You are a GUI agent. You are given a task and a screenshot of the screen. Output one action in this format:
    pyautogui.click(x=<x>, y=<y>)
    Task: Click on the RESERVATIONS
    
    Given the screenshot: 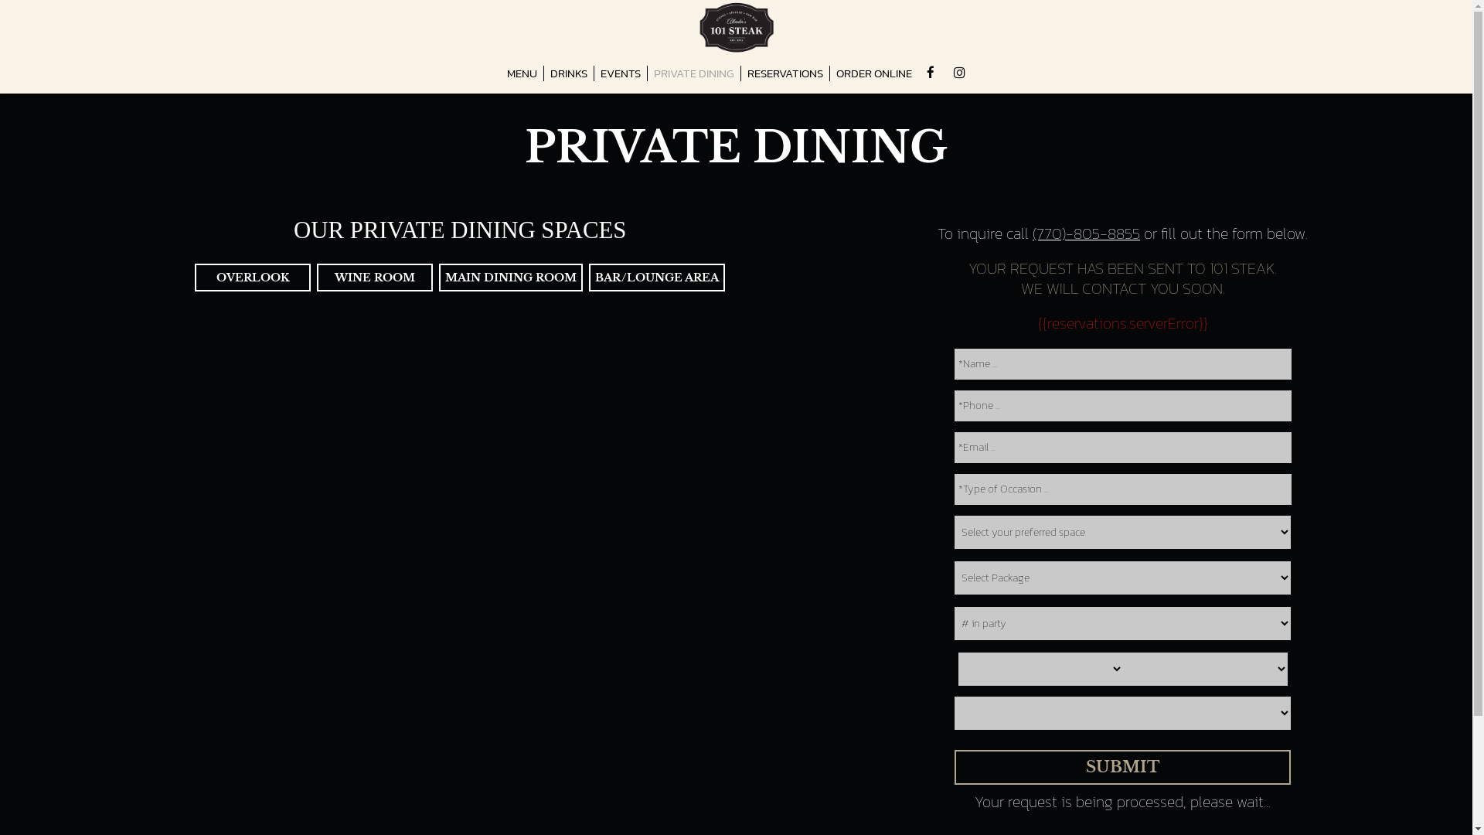 What is the action you would take?
    pyautogui.click(x=785, y=73)
    